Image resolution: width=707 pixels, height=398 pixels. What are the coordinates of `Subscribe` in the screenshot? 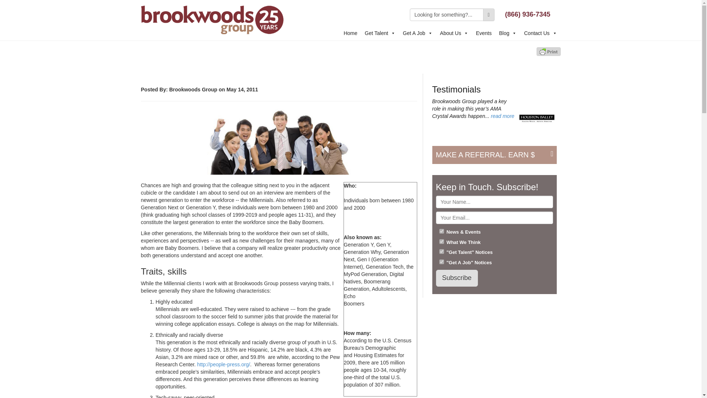 It's located at (457, 278).